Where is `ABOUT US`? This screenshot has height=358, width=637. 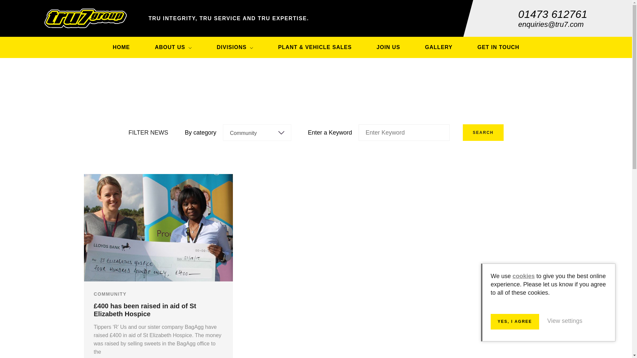
ABOUT US is located at coordinates (174, 47).